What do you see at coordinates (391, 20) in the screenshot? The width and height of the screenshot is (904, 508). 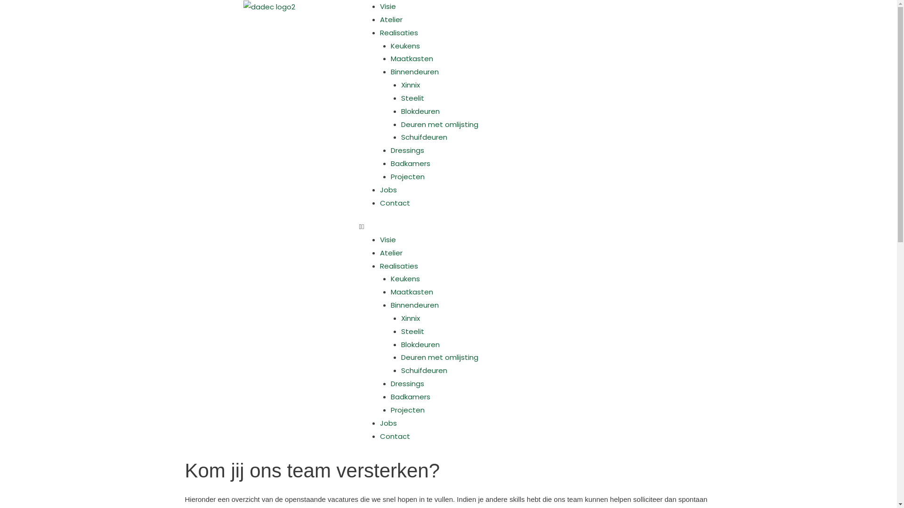 I see `Atelier` at bounding box center [391, 20].